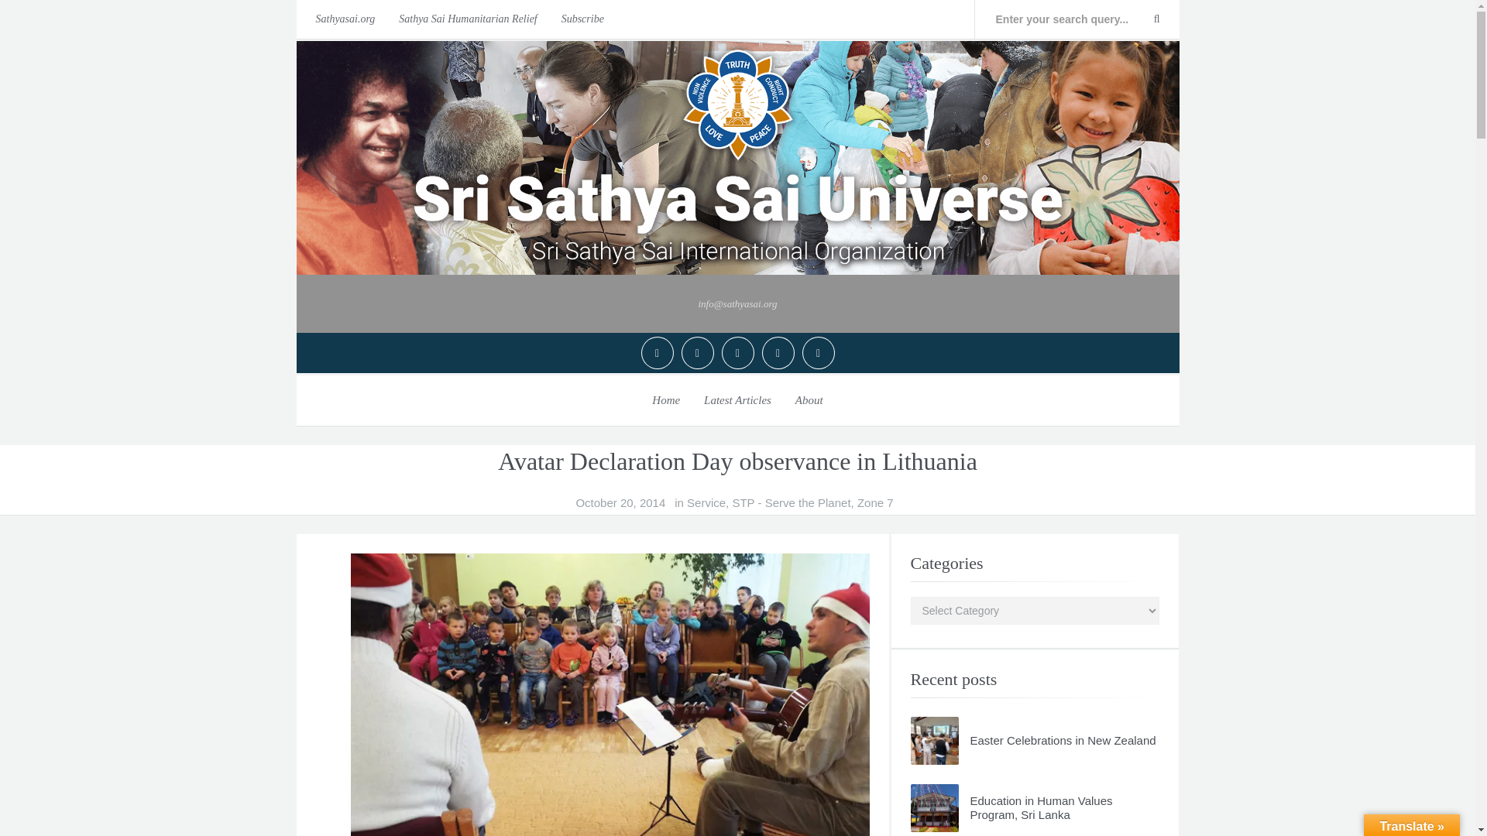 This screenshot has width=1487, height=836. What do you see at coordinates (706, 503) in the screenshot?
I see `Service` at bounding box center [706, 503].